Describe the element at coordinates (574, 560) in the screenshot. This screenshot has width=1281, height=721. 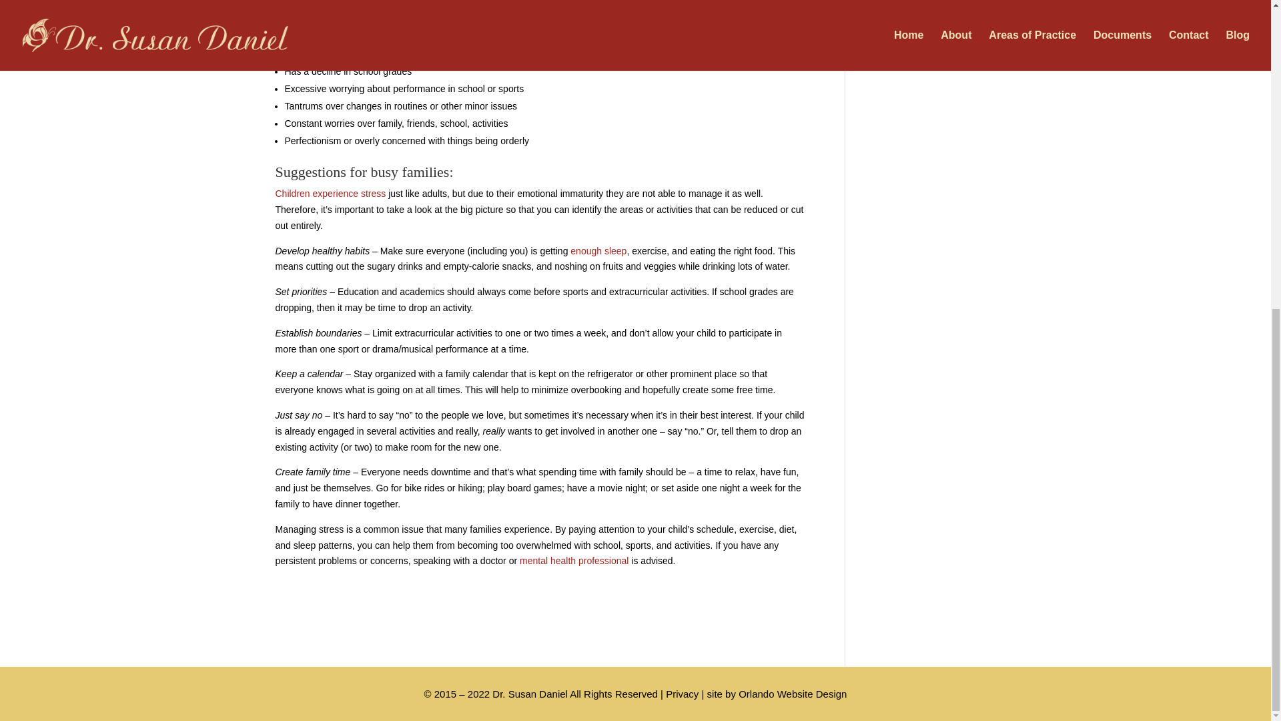
I see `Contact` at that location.